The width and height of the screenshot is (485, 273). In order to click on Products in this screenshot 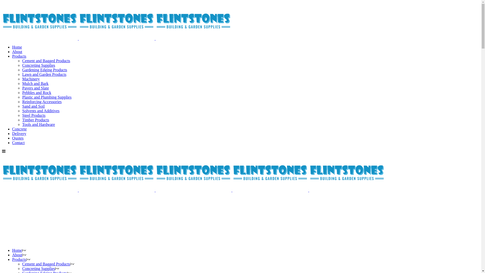, I will do `click(19, 56)`.